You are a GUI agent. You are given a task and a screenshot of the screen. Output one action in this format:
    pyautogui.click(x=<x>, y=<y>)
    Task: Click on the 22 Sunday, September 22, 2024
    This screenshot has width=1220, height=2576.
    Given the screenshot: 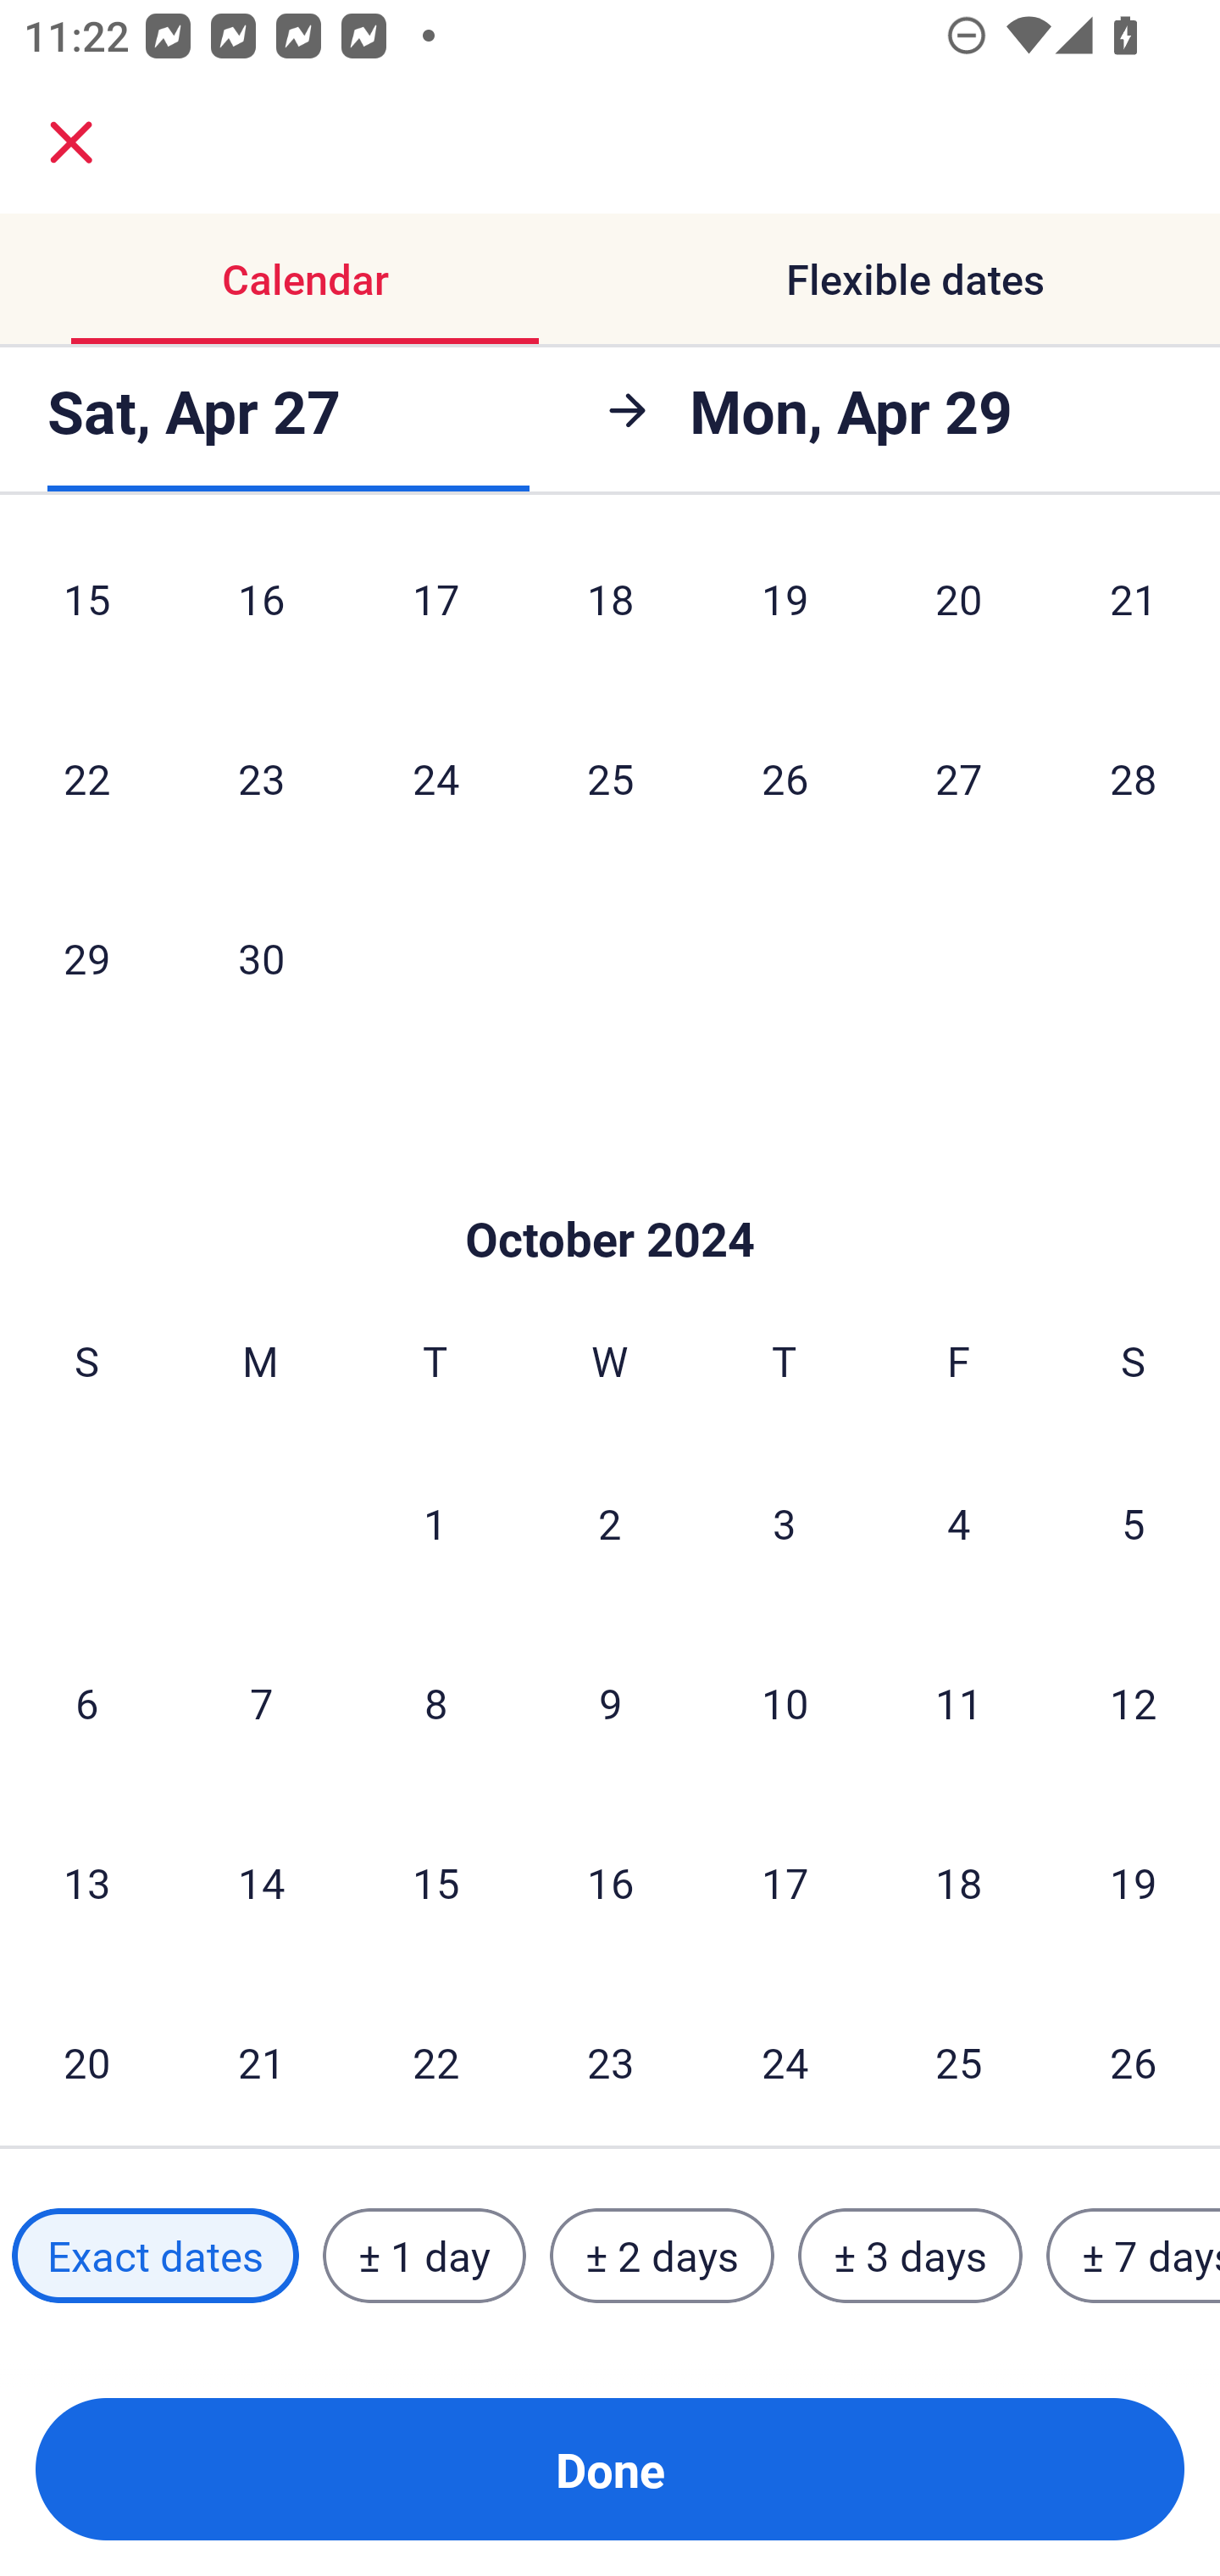 What is the action you would take?
    pyautogui.click(x=86, y=778)
    